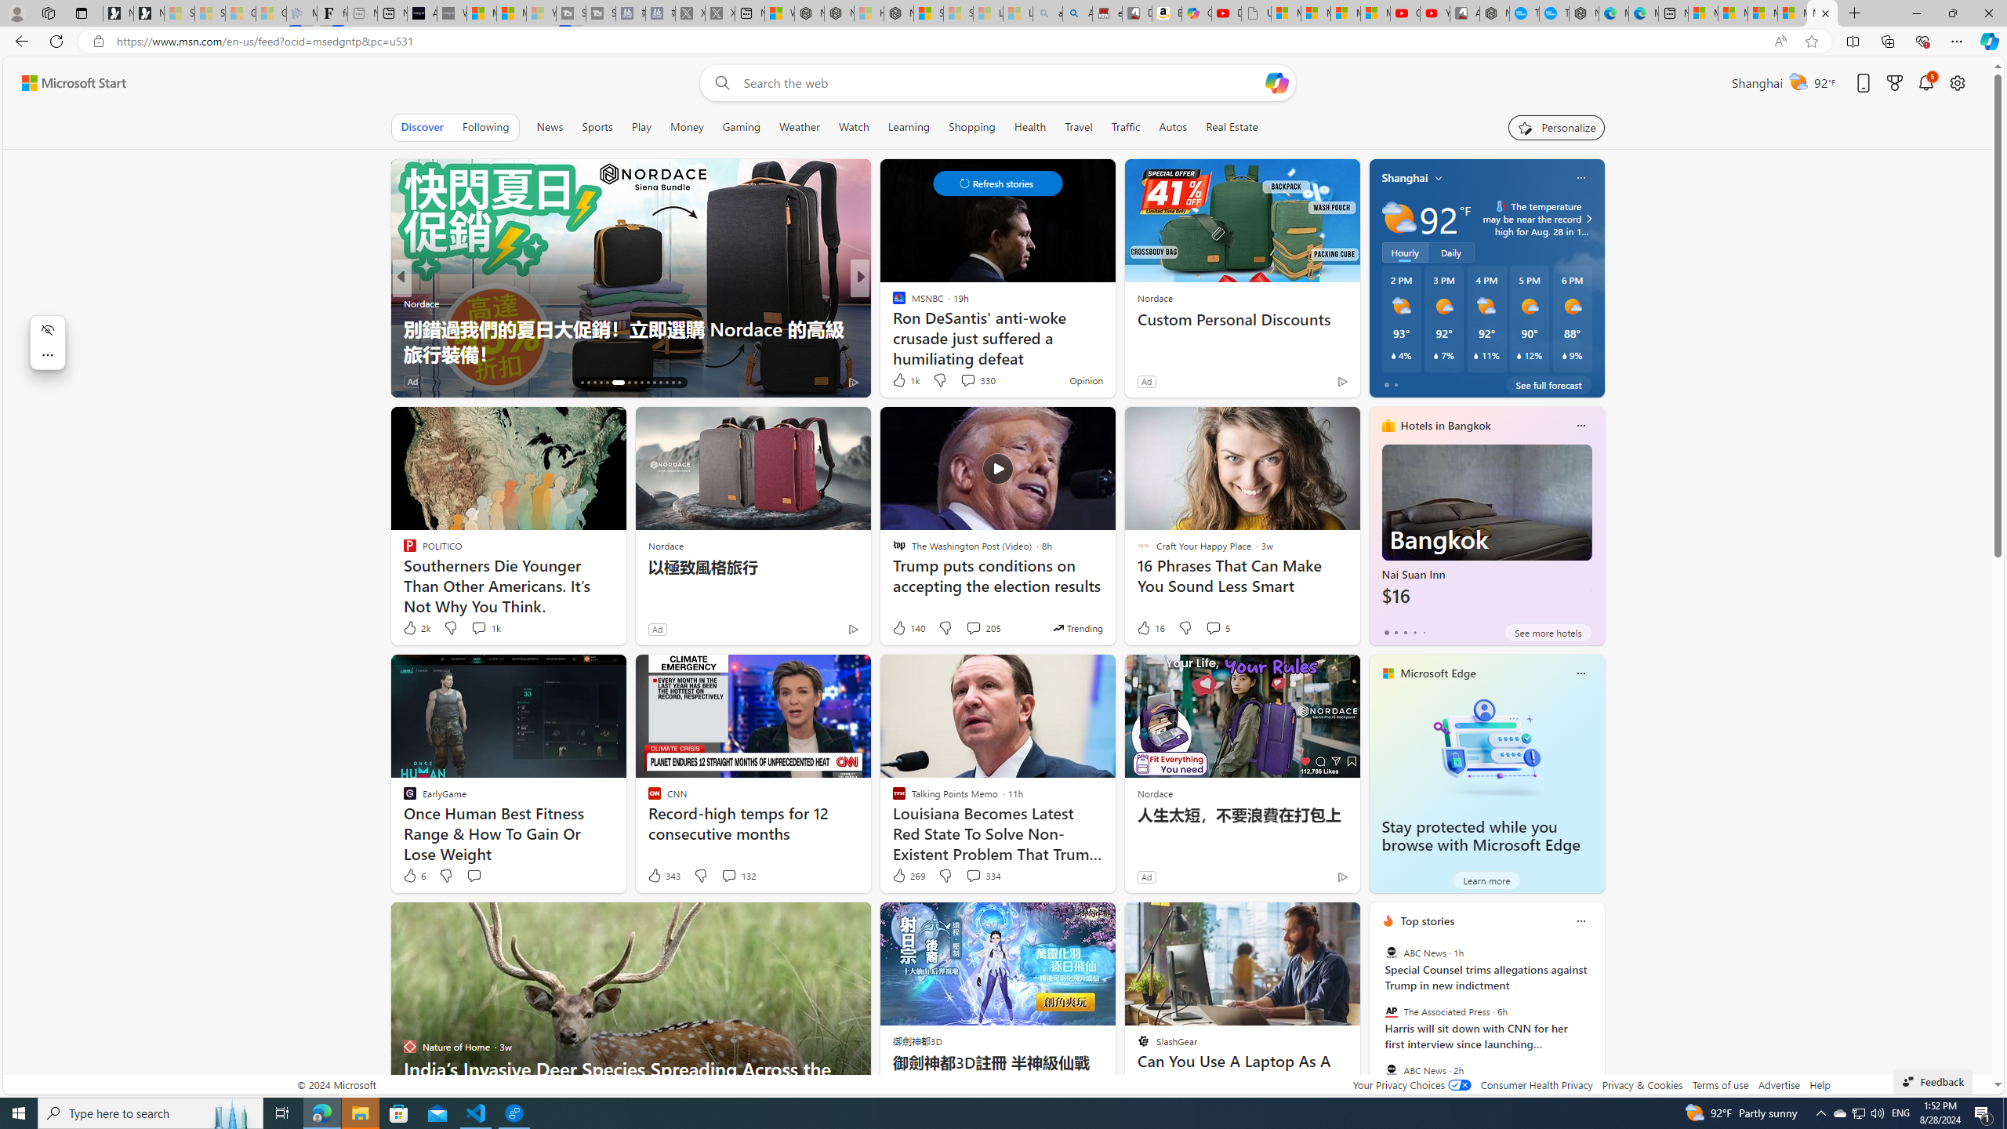 This screenshot has height=1129, width=2007. What do you see at coordinates (900, 381) in the screenshot?
I see `18 Like` at bounding box center [900, 381].